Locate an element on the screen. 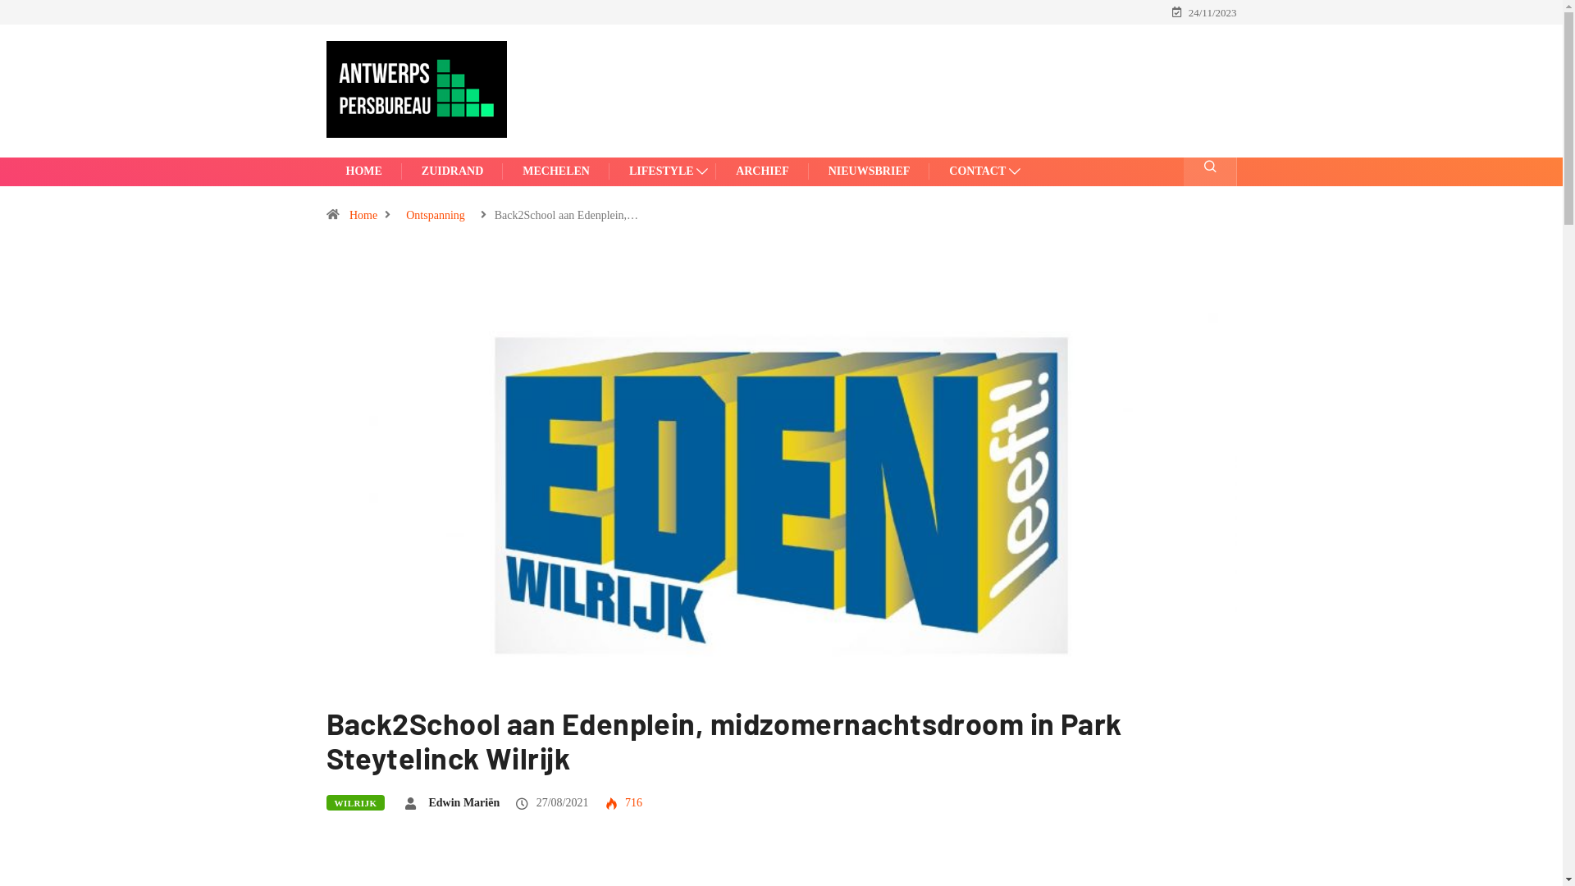 Image resolution: width=1575 pixels, height=886 pixels. Home is located at coordinates (363, 215).